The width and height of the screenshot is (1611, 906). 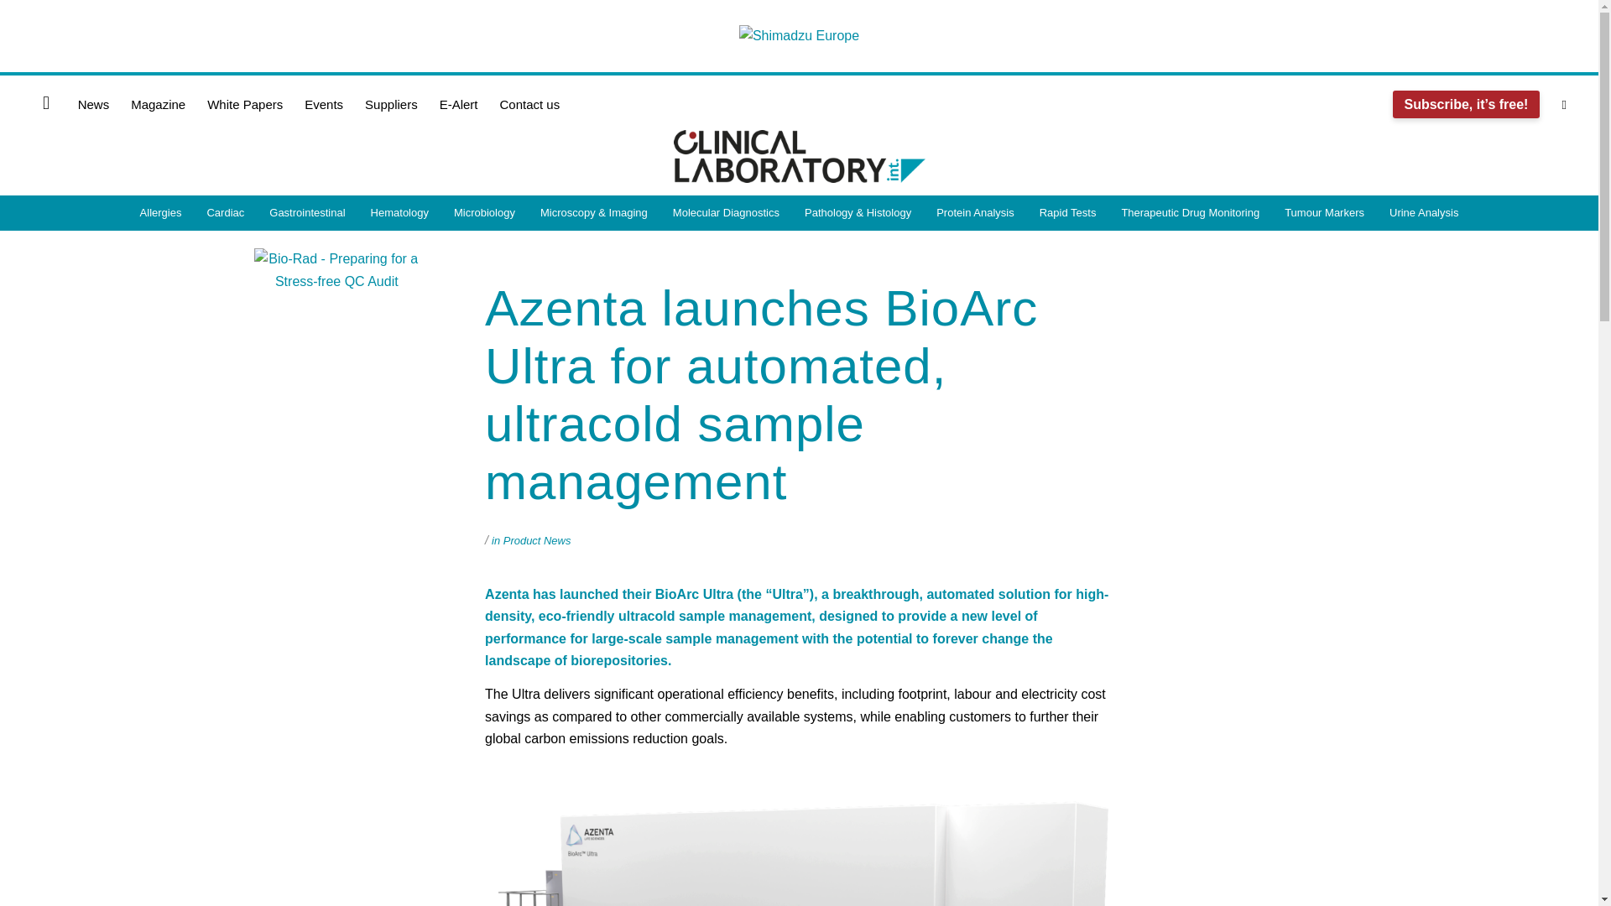 What do you see at coordinates (537, 540) in the screenshot?
I see `Product News` at bounding box center [537, 540].